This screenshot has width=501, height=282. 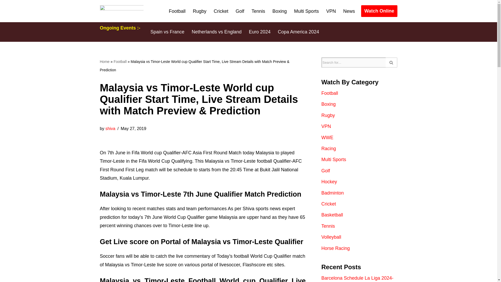 I want to click on Watch Online, so click(x=379, y=11).